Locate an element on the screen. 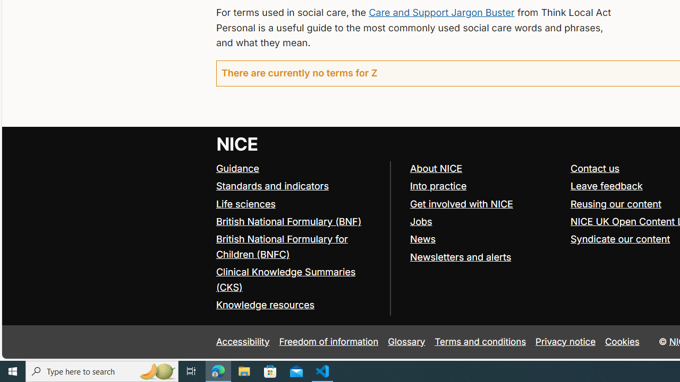 This screenshot has width=680, height=382. Leave feedback is located at coordinates (606, 186).